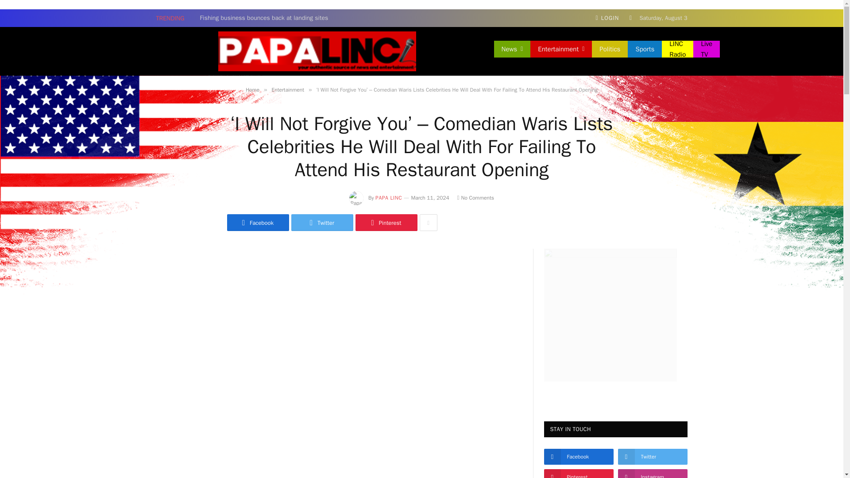  What do you see at coordinates (512, 49) in the screenshot?
I see `News` at bounding box center [512, 49].